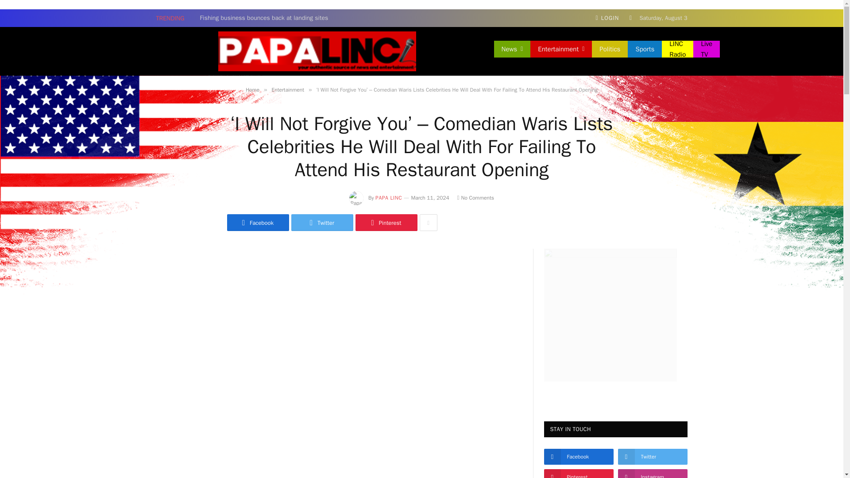  What do you see at coordinates (512, 49) in the screenshot?
I see `News` at bounding box center [512, 49].